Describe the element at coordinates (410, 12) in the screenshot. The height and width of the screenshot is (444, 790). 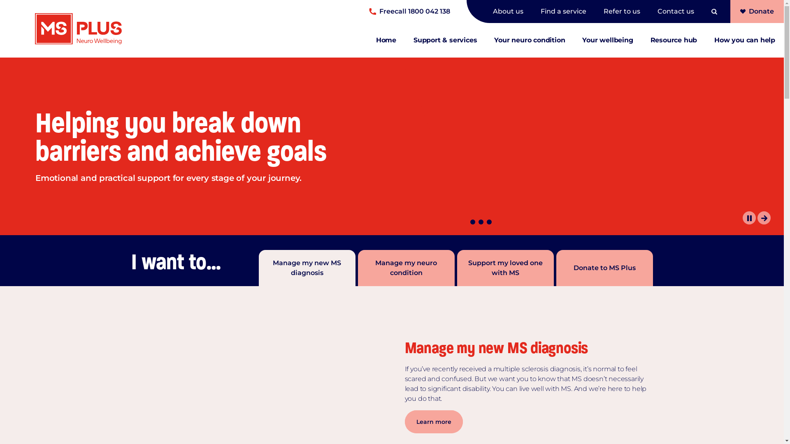
I see `Freecall 1800 042 138` at that location.